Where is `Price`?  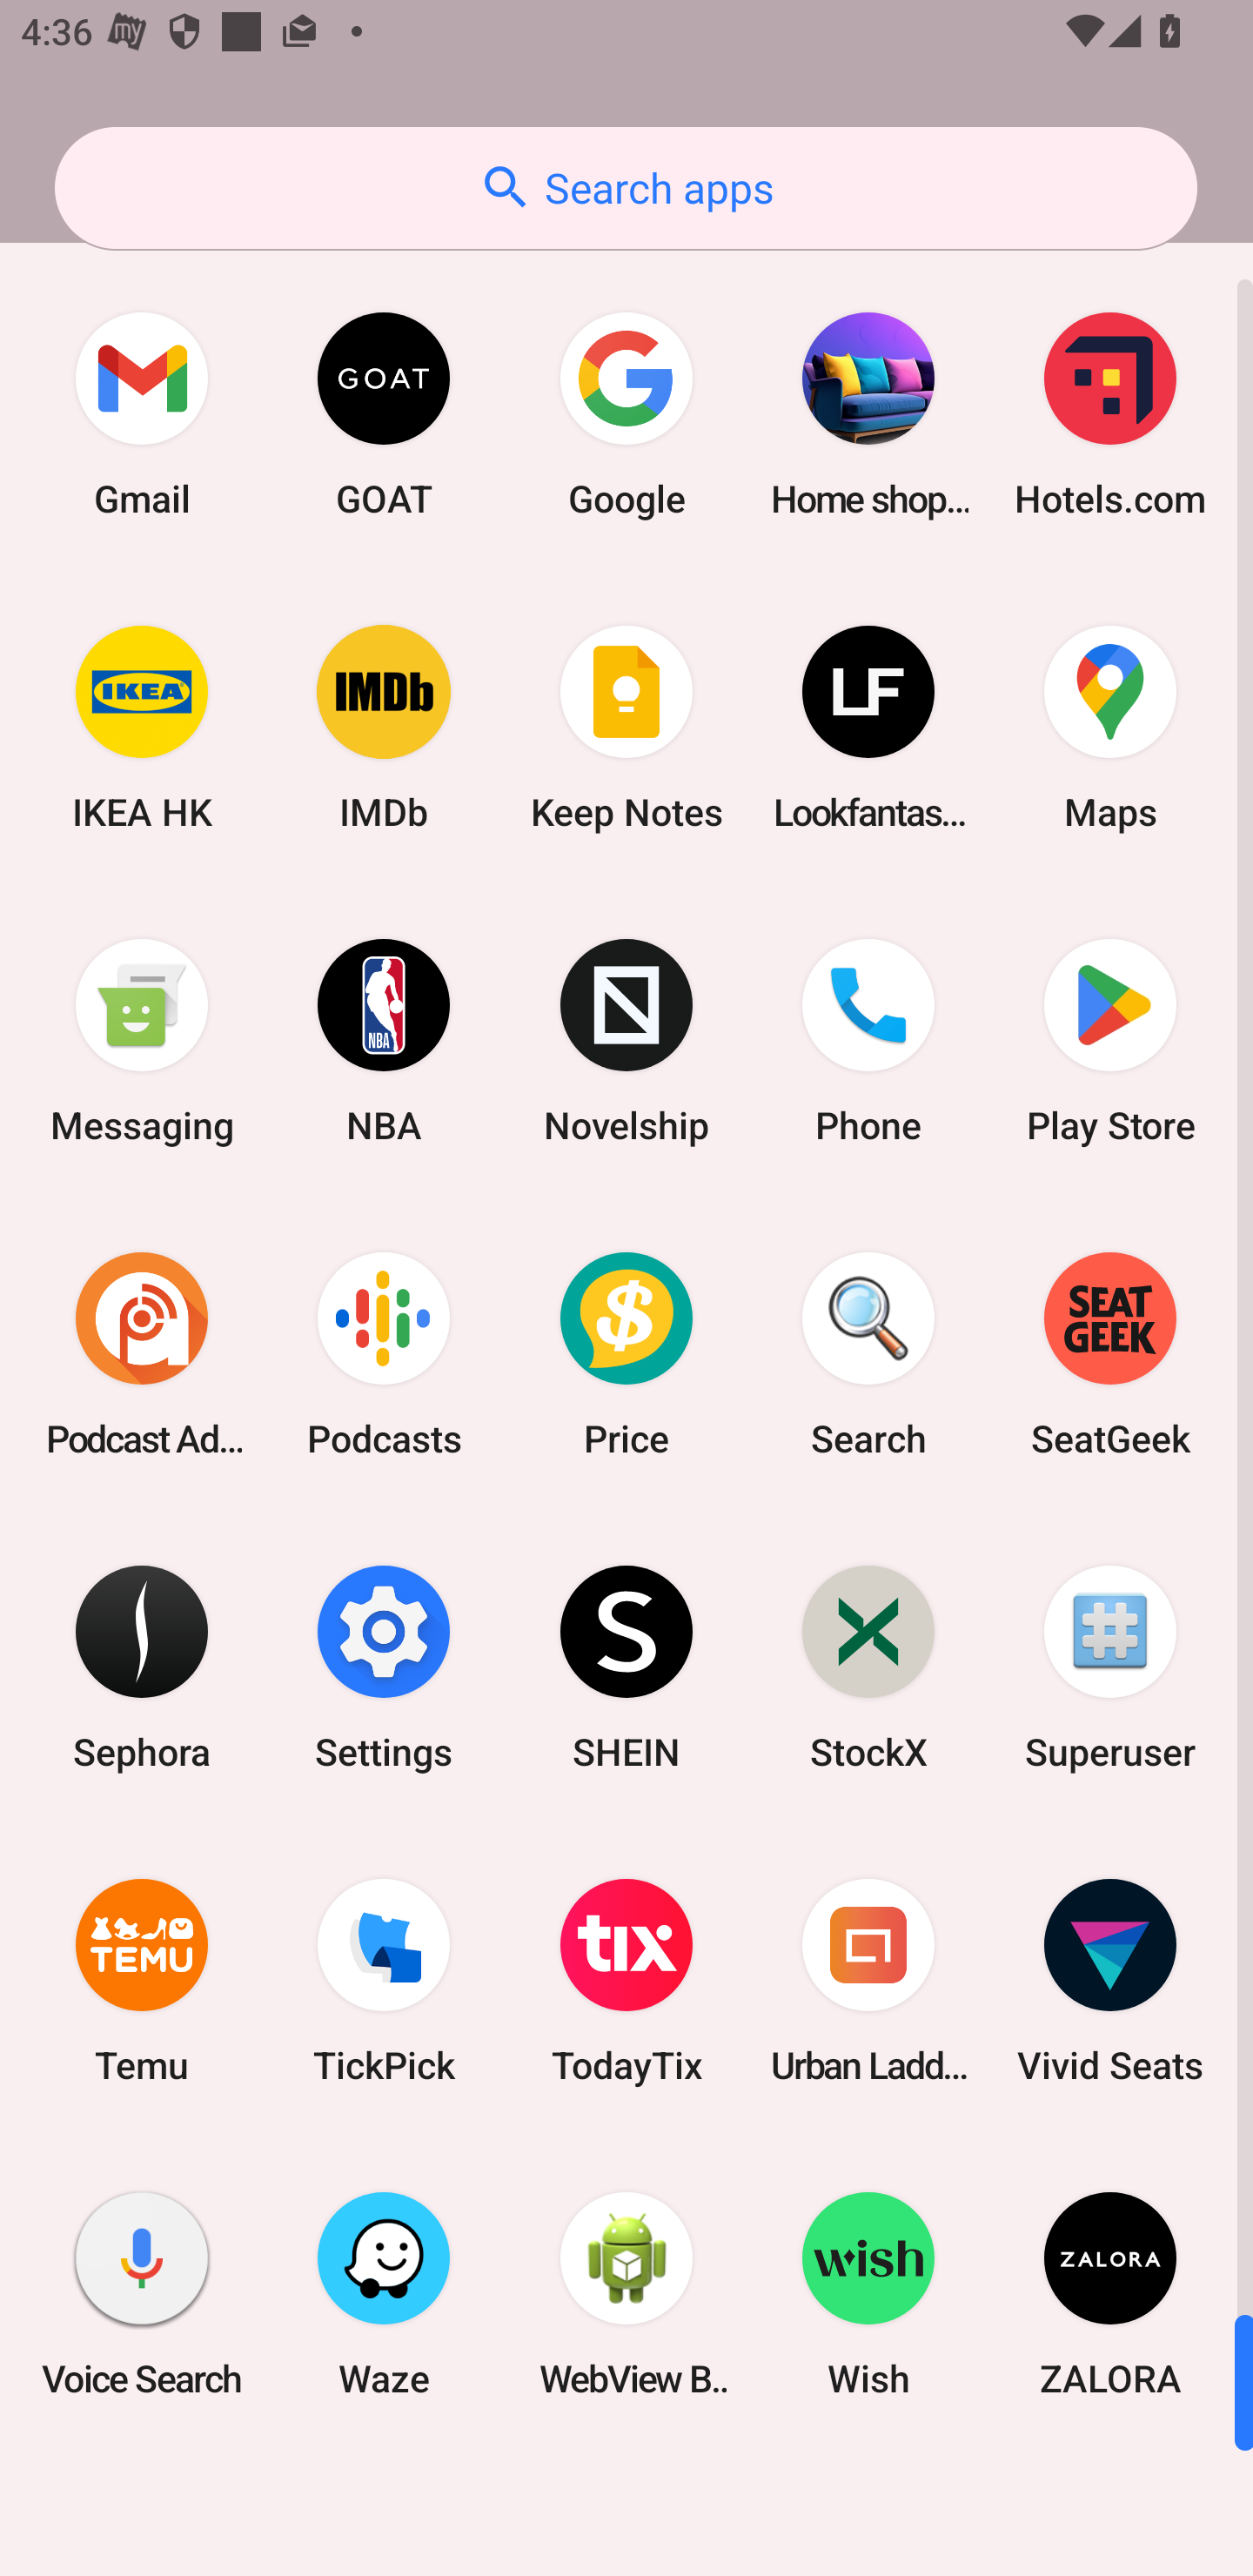 Price is located at coordinates (626, 1353).